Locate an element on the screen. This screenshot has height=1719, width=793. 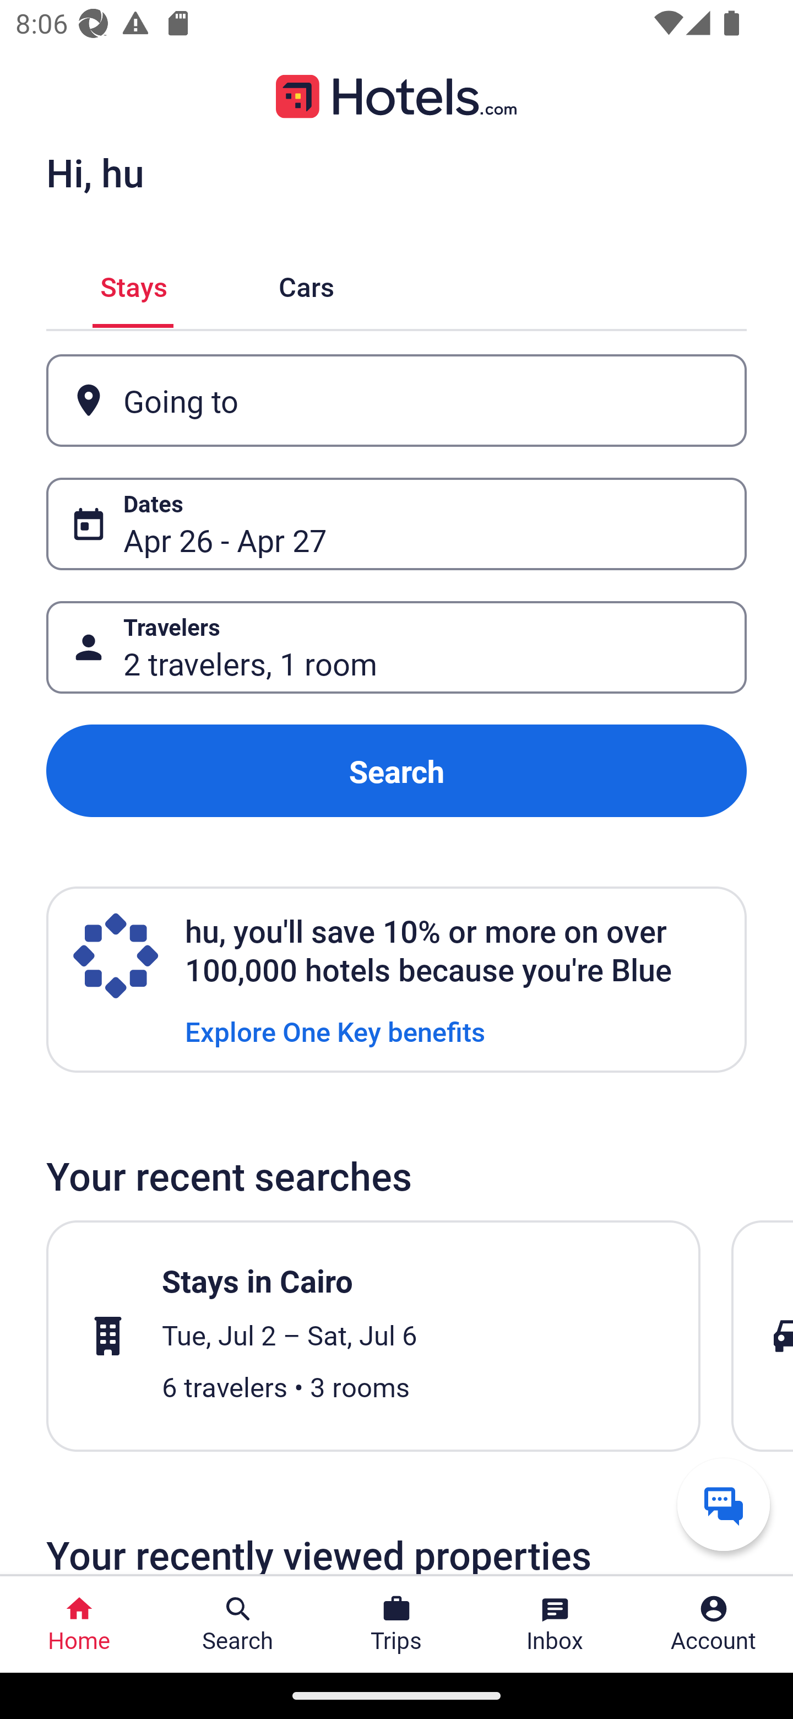
Inbox Inbox Button is located at coordinates (555, 1624).